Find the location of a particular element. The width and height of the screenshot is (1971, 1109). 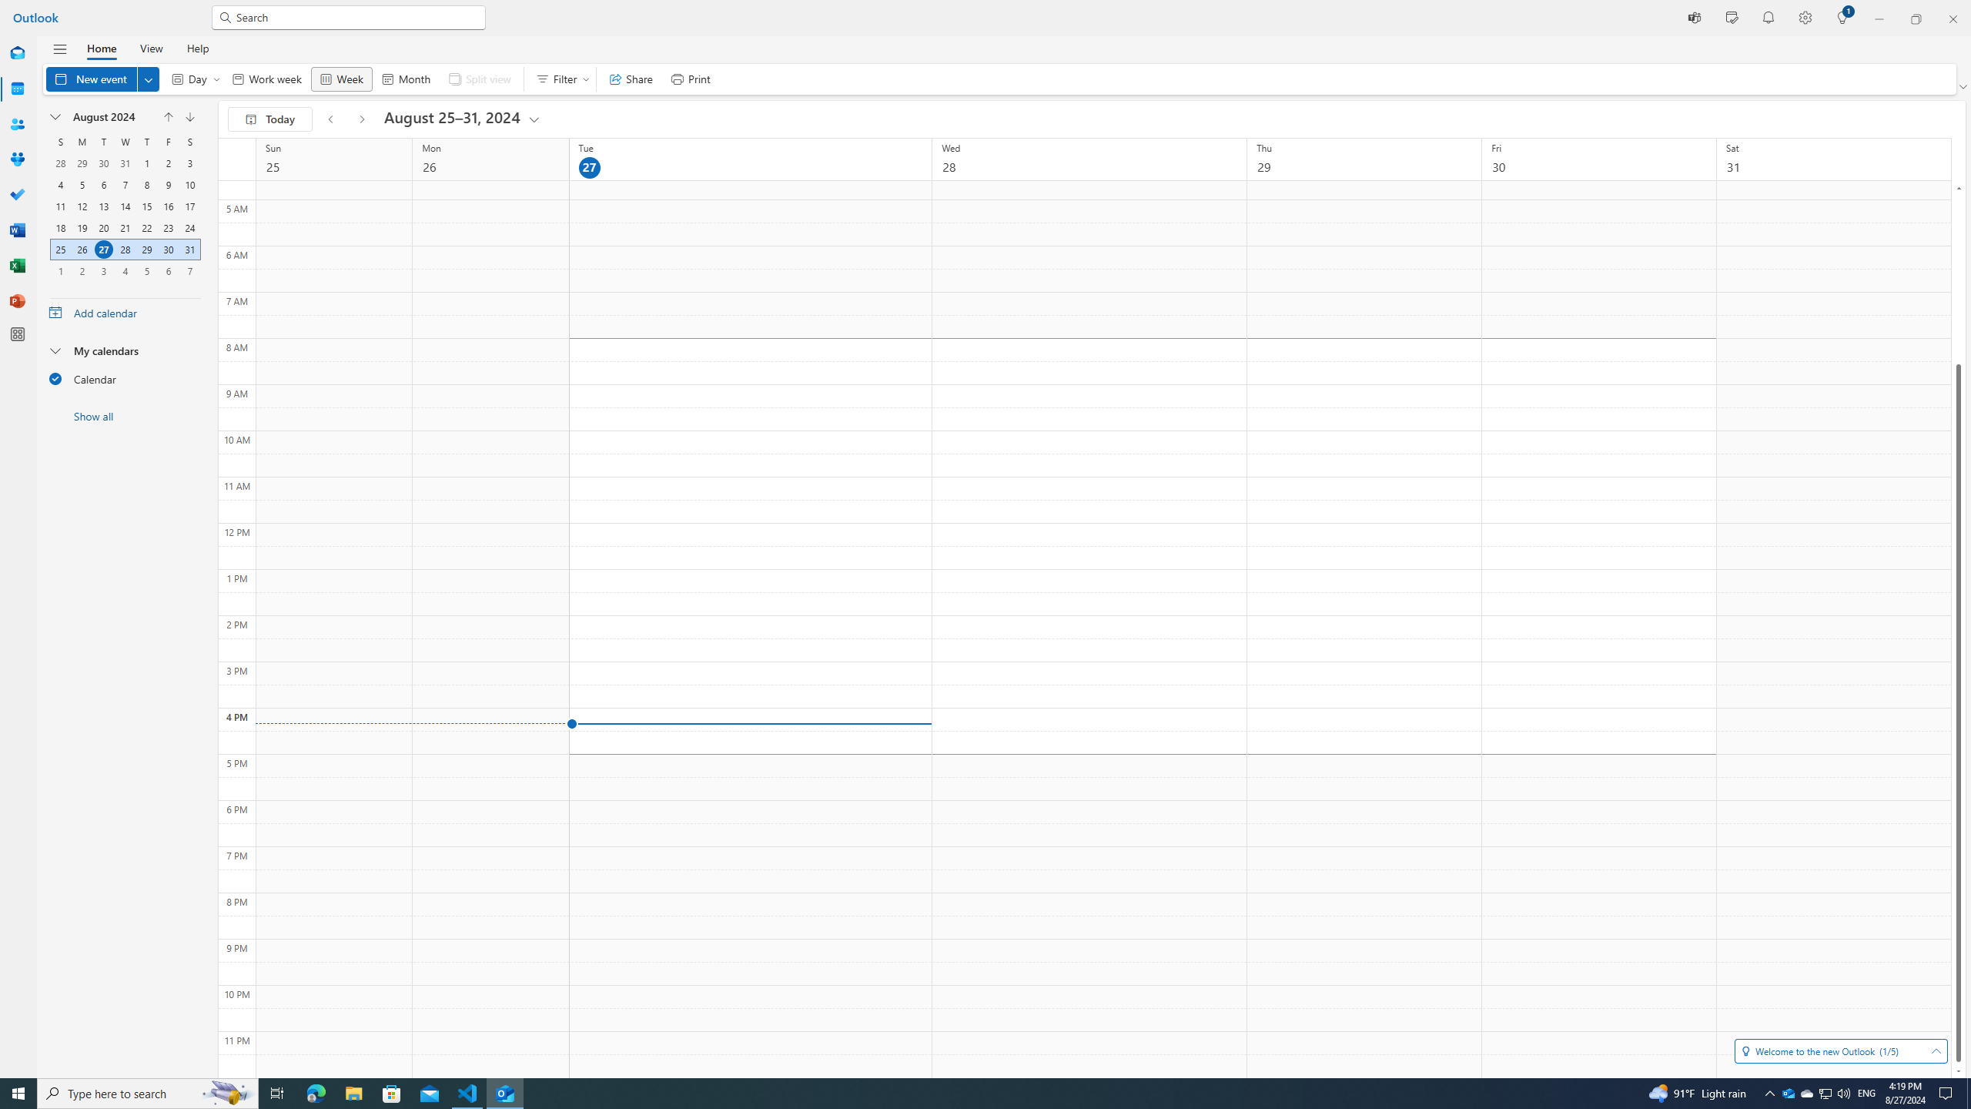

17, August, 2024 is located at coordinates (189, 206).